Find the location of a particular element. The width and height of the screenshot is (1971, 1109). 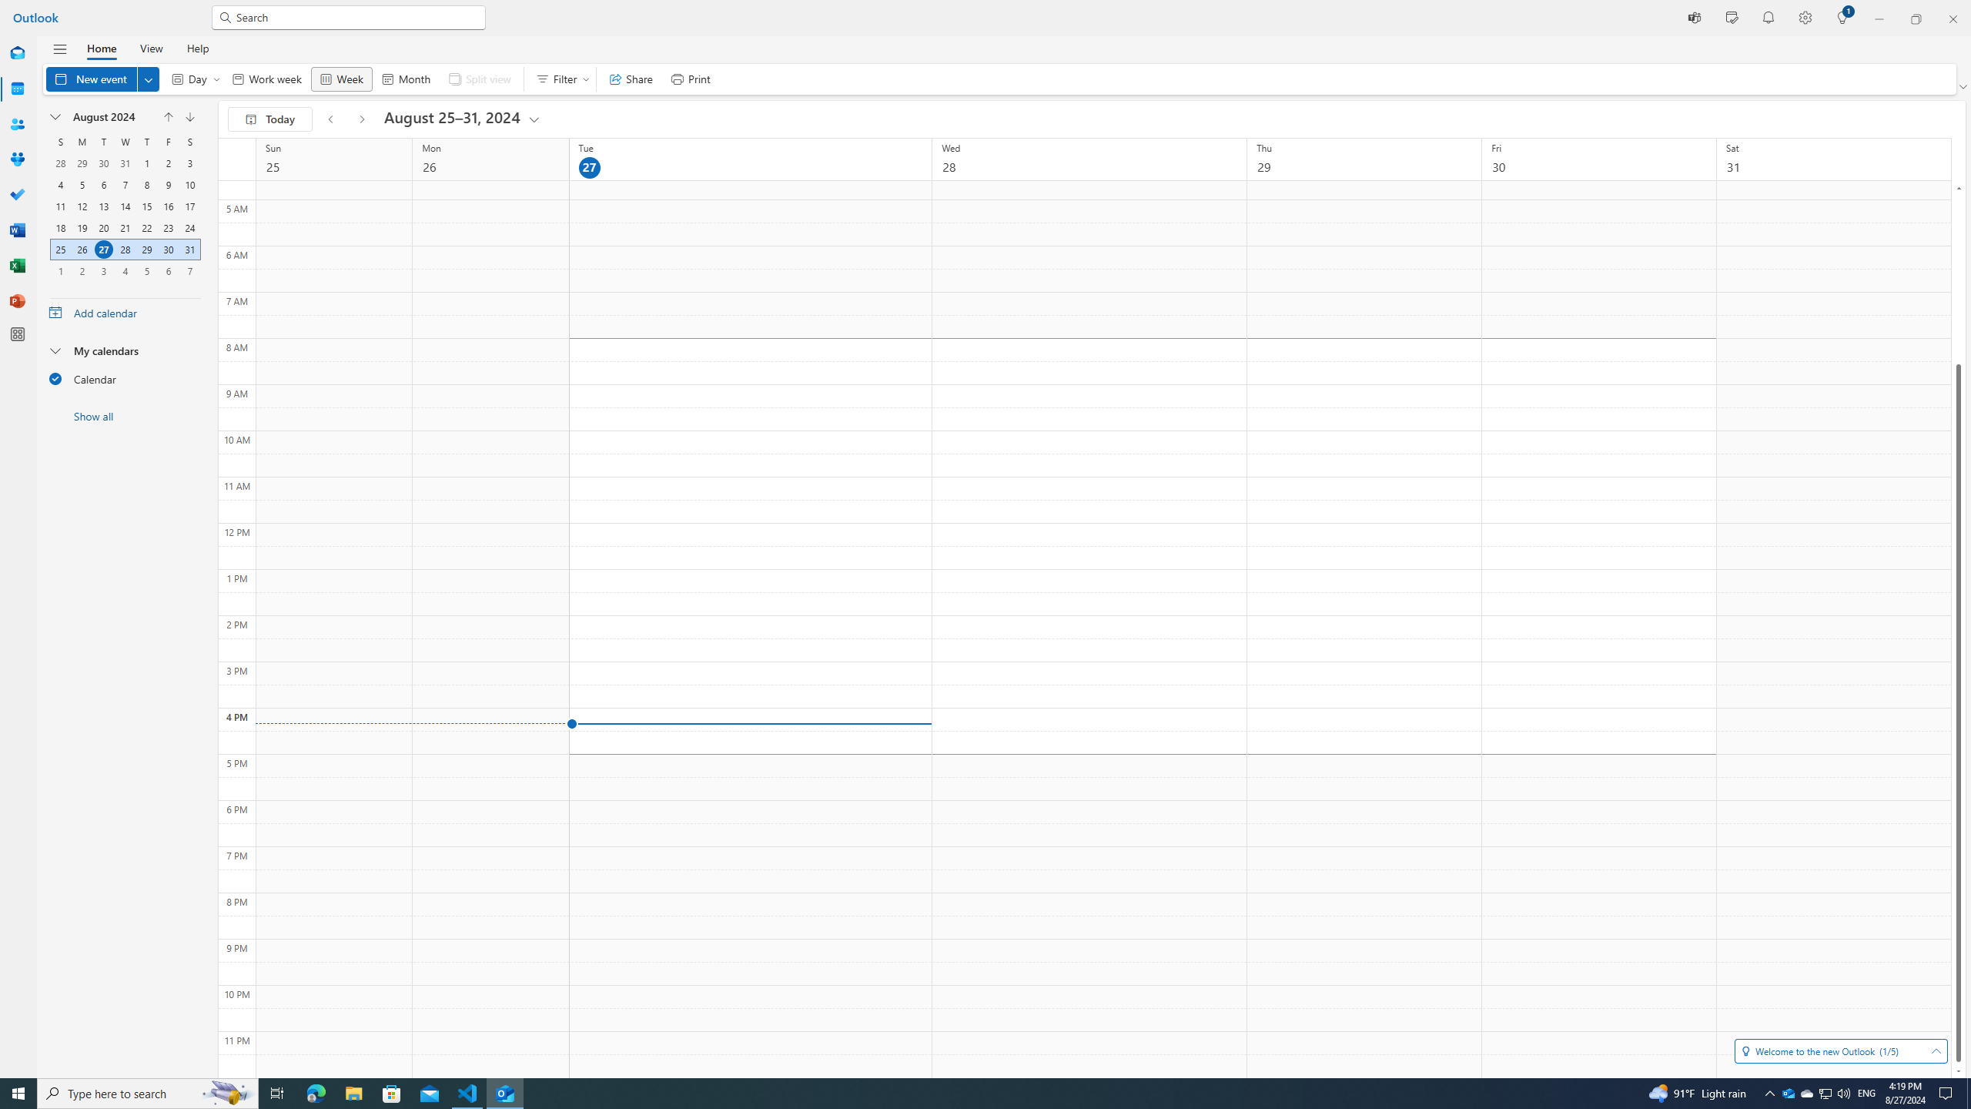

17, August, 2024 is located at coordinates (189, 206).